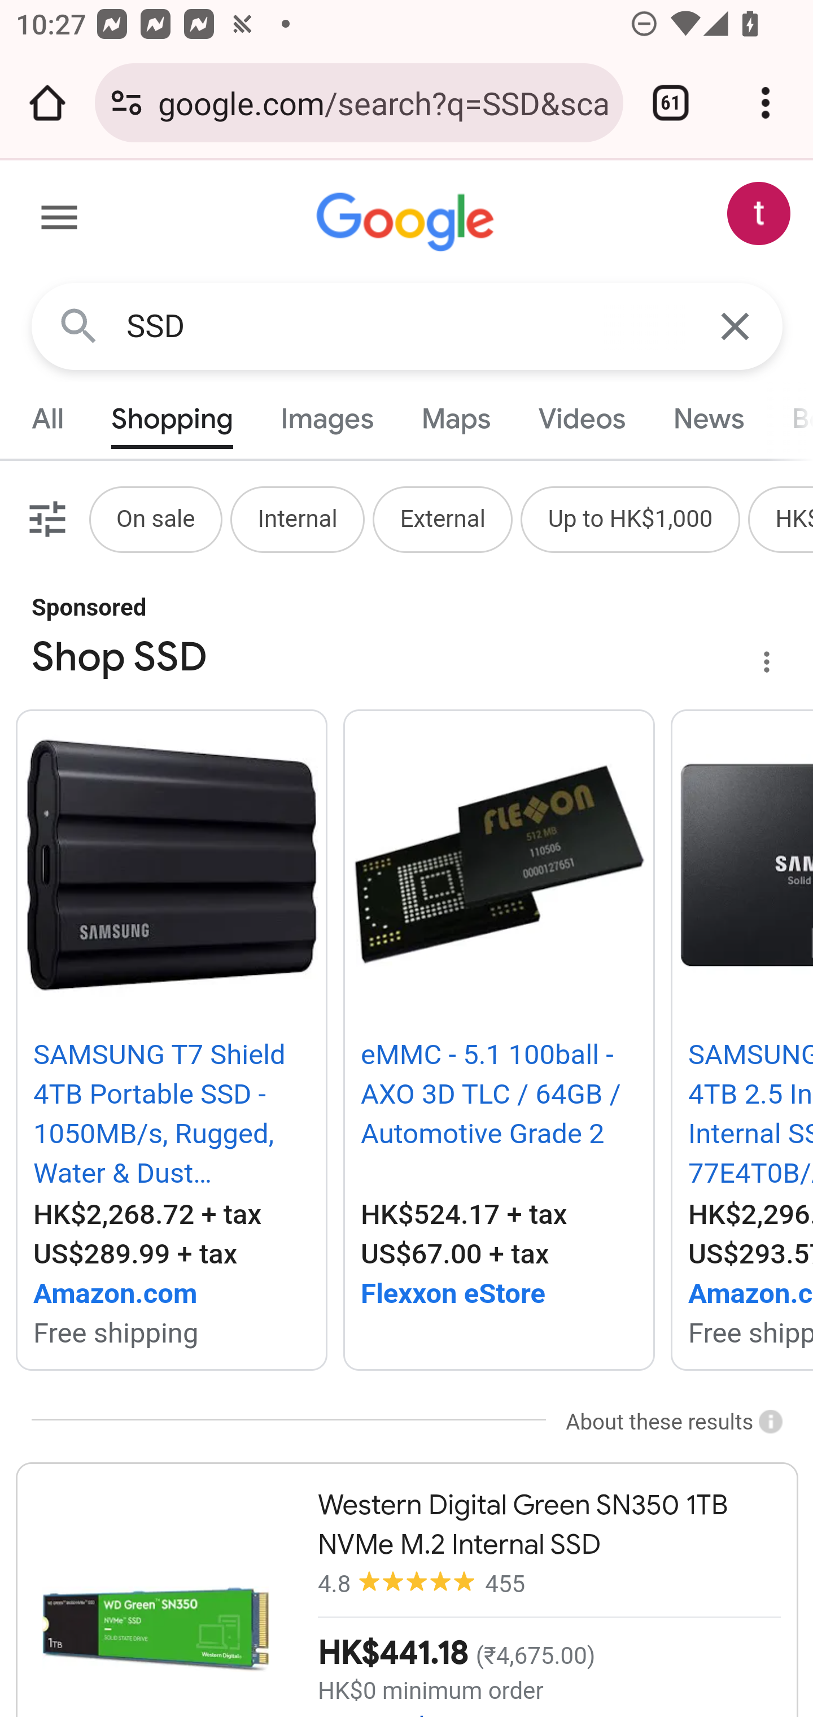 Image resolution: width=813 pixels, height=1717 pixels. What do you see at coordinates (708, 419) in the screenshot?
I see `News` at bounding box center [708, 419].